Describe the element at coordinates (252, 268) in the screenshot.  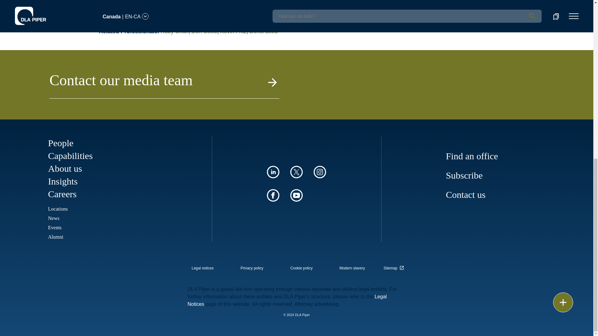
I see `internal` at that location.